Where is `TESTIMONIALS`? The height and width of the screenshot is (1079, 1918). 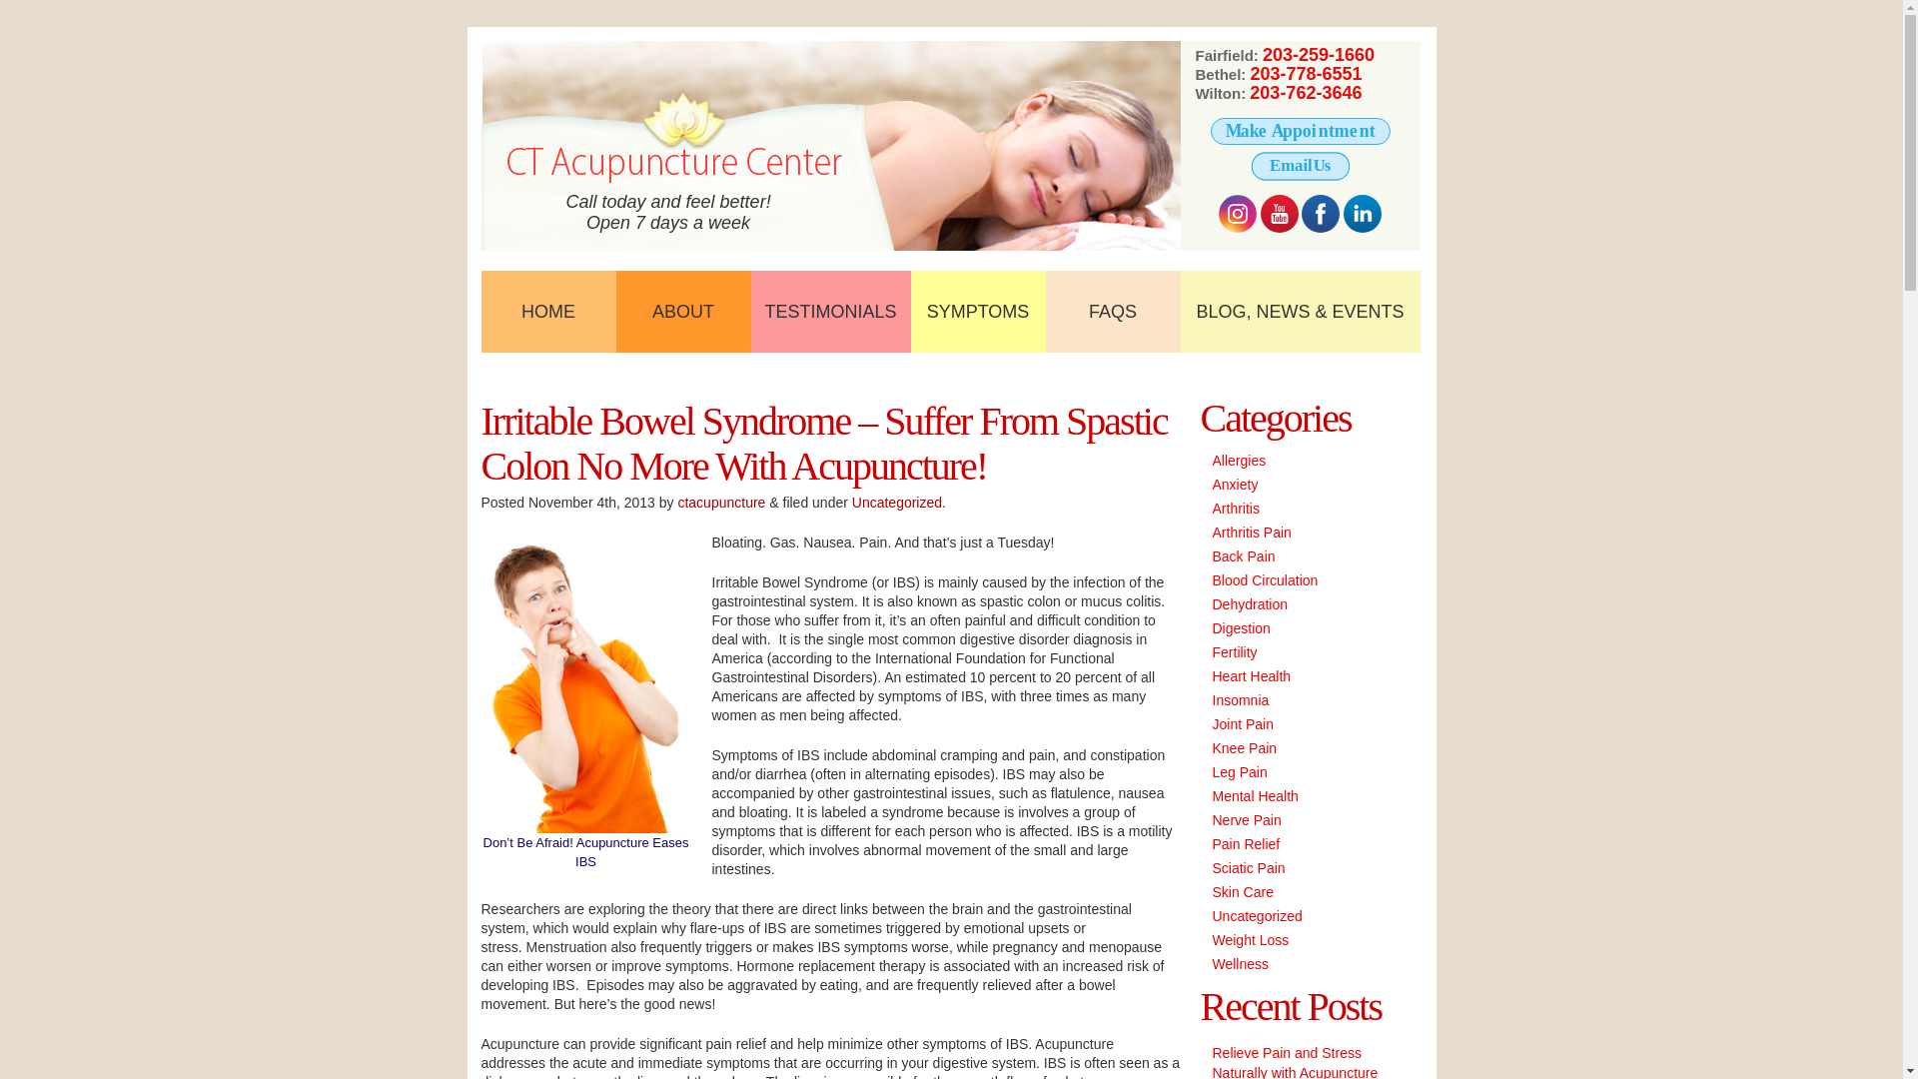 TESTIMONIALS is located at coordinates (831, 312).